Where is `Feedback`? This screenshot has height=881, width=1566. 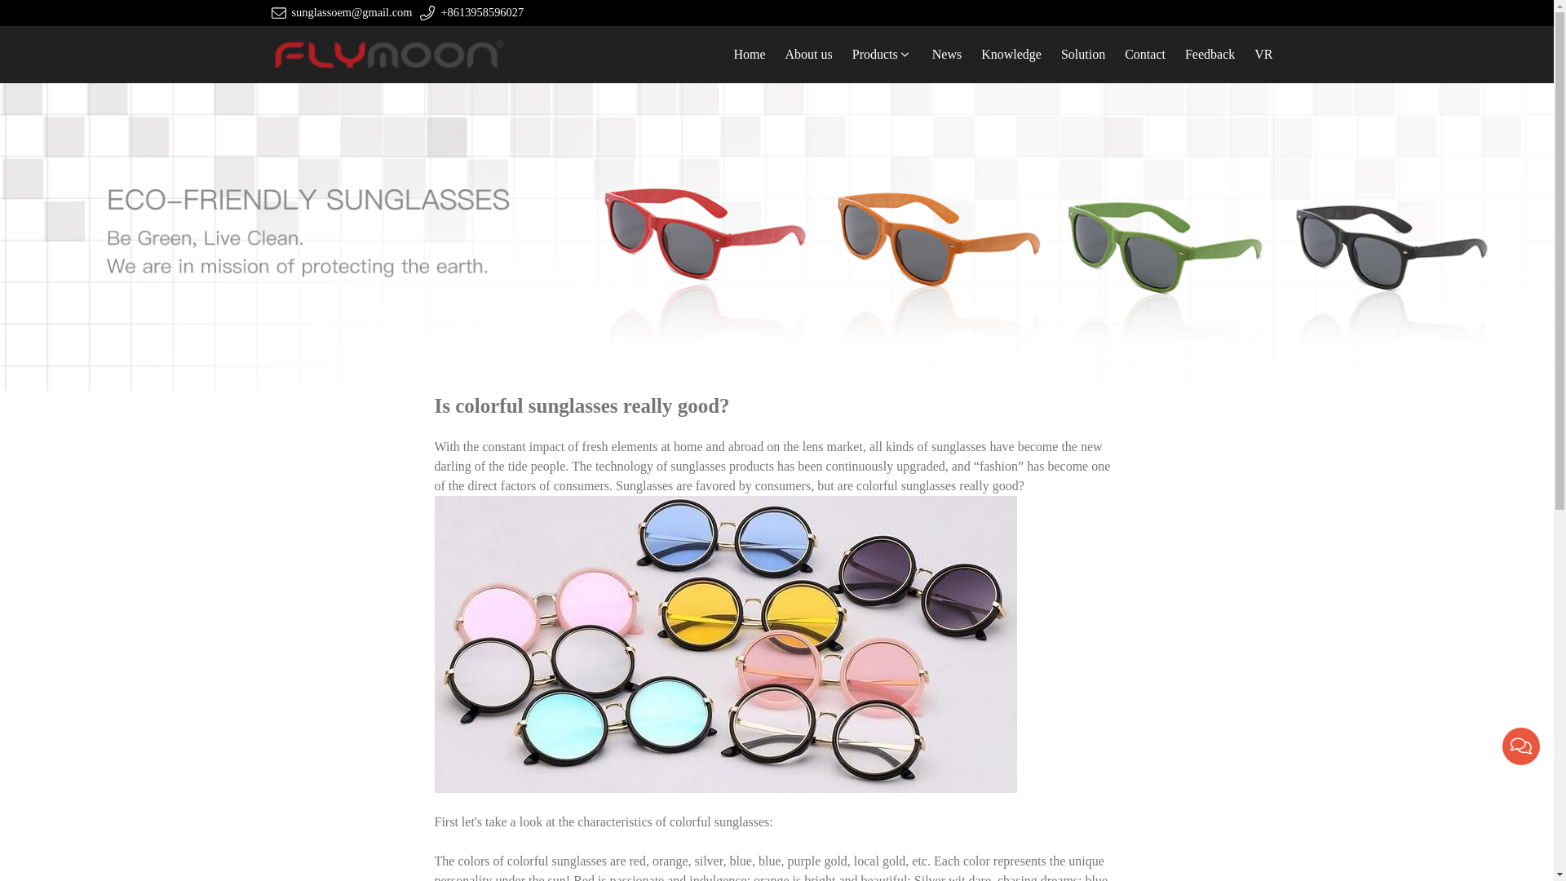
Feedback is located at coordinates (1210, 54).